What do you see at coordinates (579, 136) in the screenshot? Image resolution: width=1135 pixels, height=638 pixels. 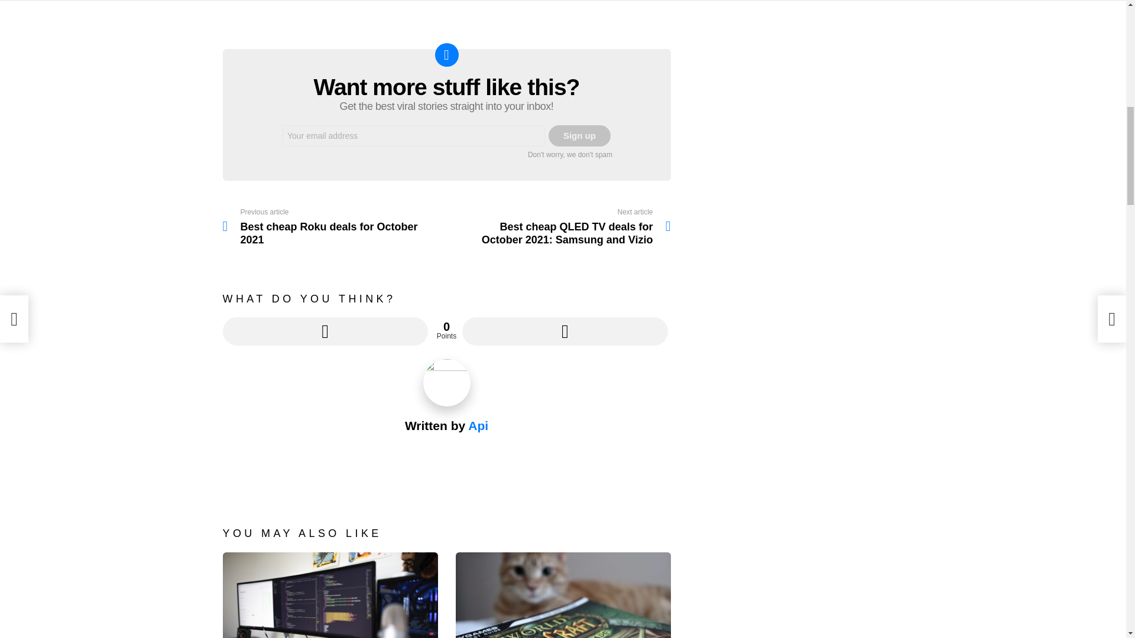 I see `Downvote` at bounding box center [579, 136].